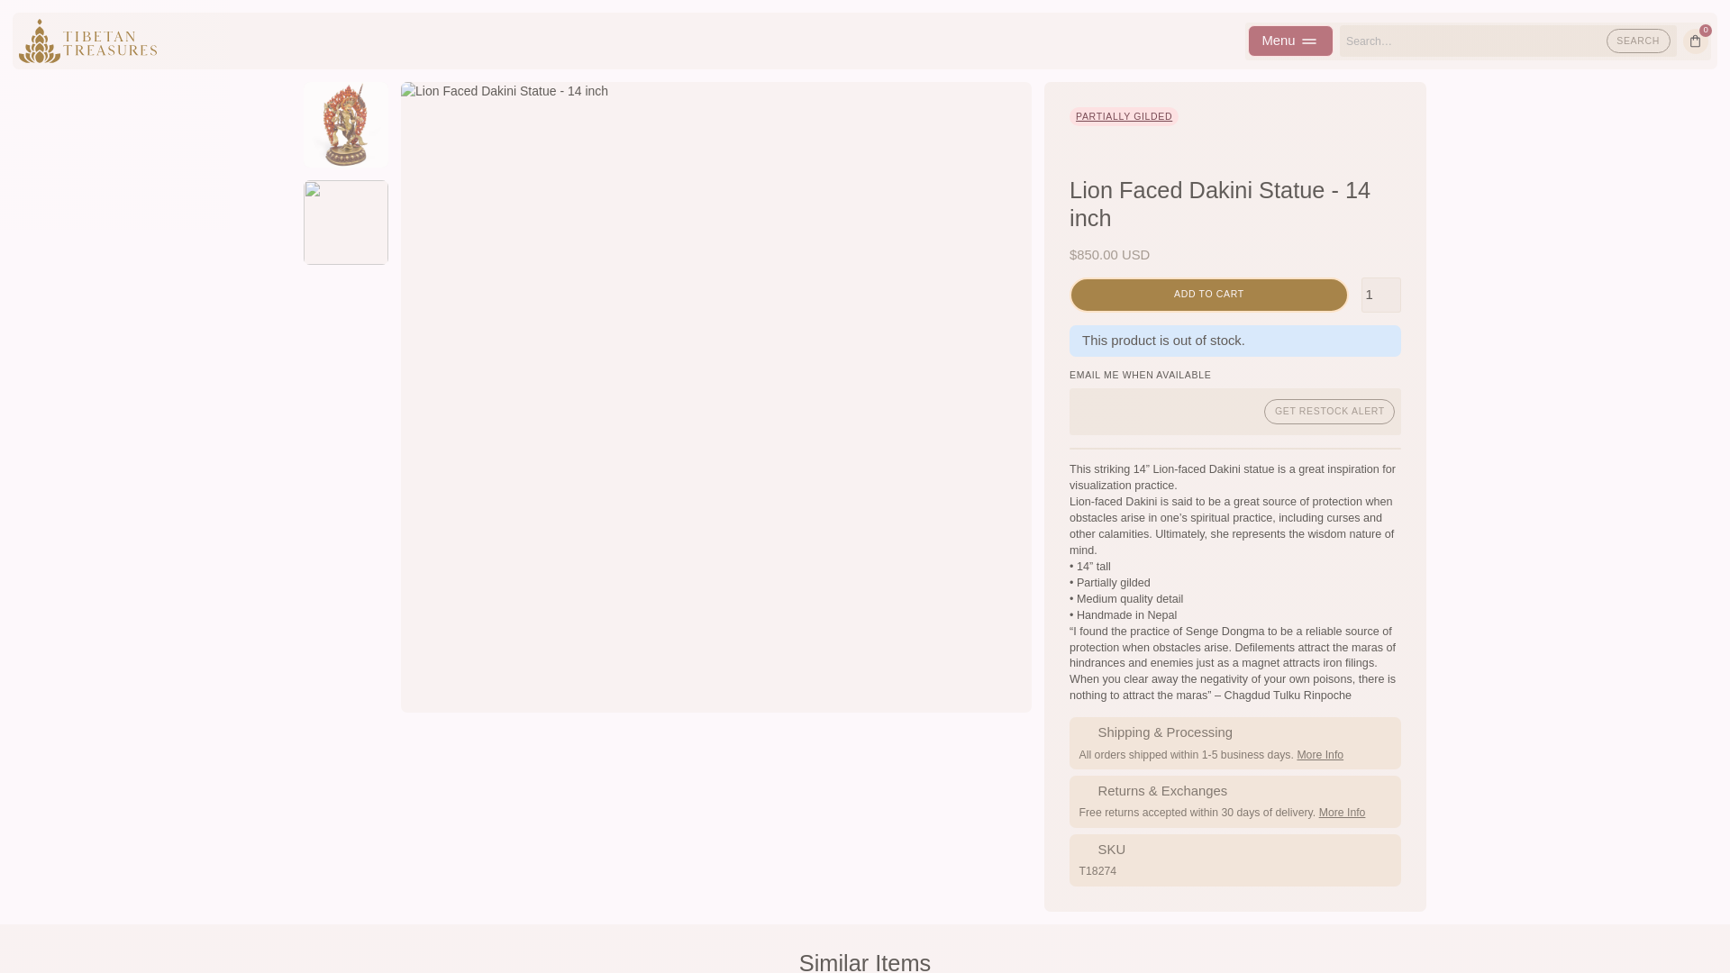 This screenshot has height=973, width=1730. Describe the element at coordinates (1381, 294) in the screenshot. I see `1` at that location.